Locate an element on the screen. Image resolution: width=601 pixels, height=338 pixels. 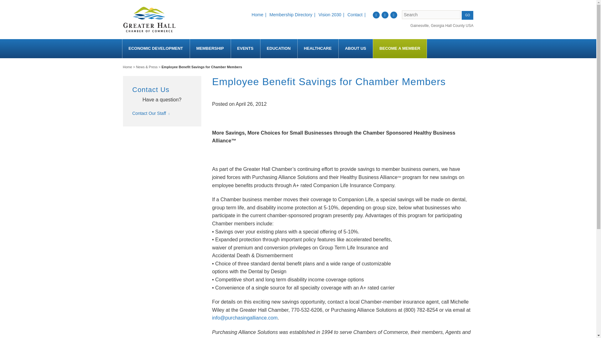
HEALTHCARE is located at coordinates (317, 49).